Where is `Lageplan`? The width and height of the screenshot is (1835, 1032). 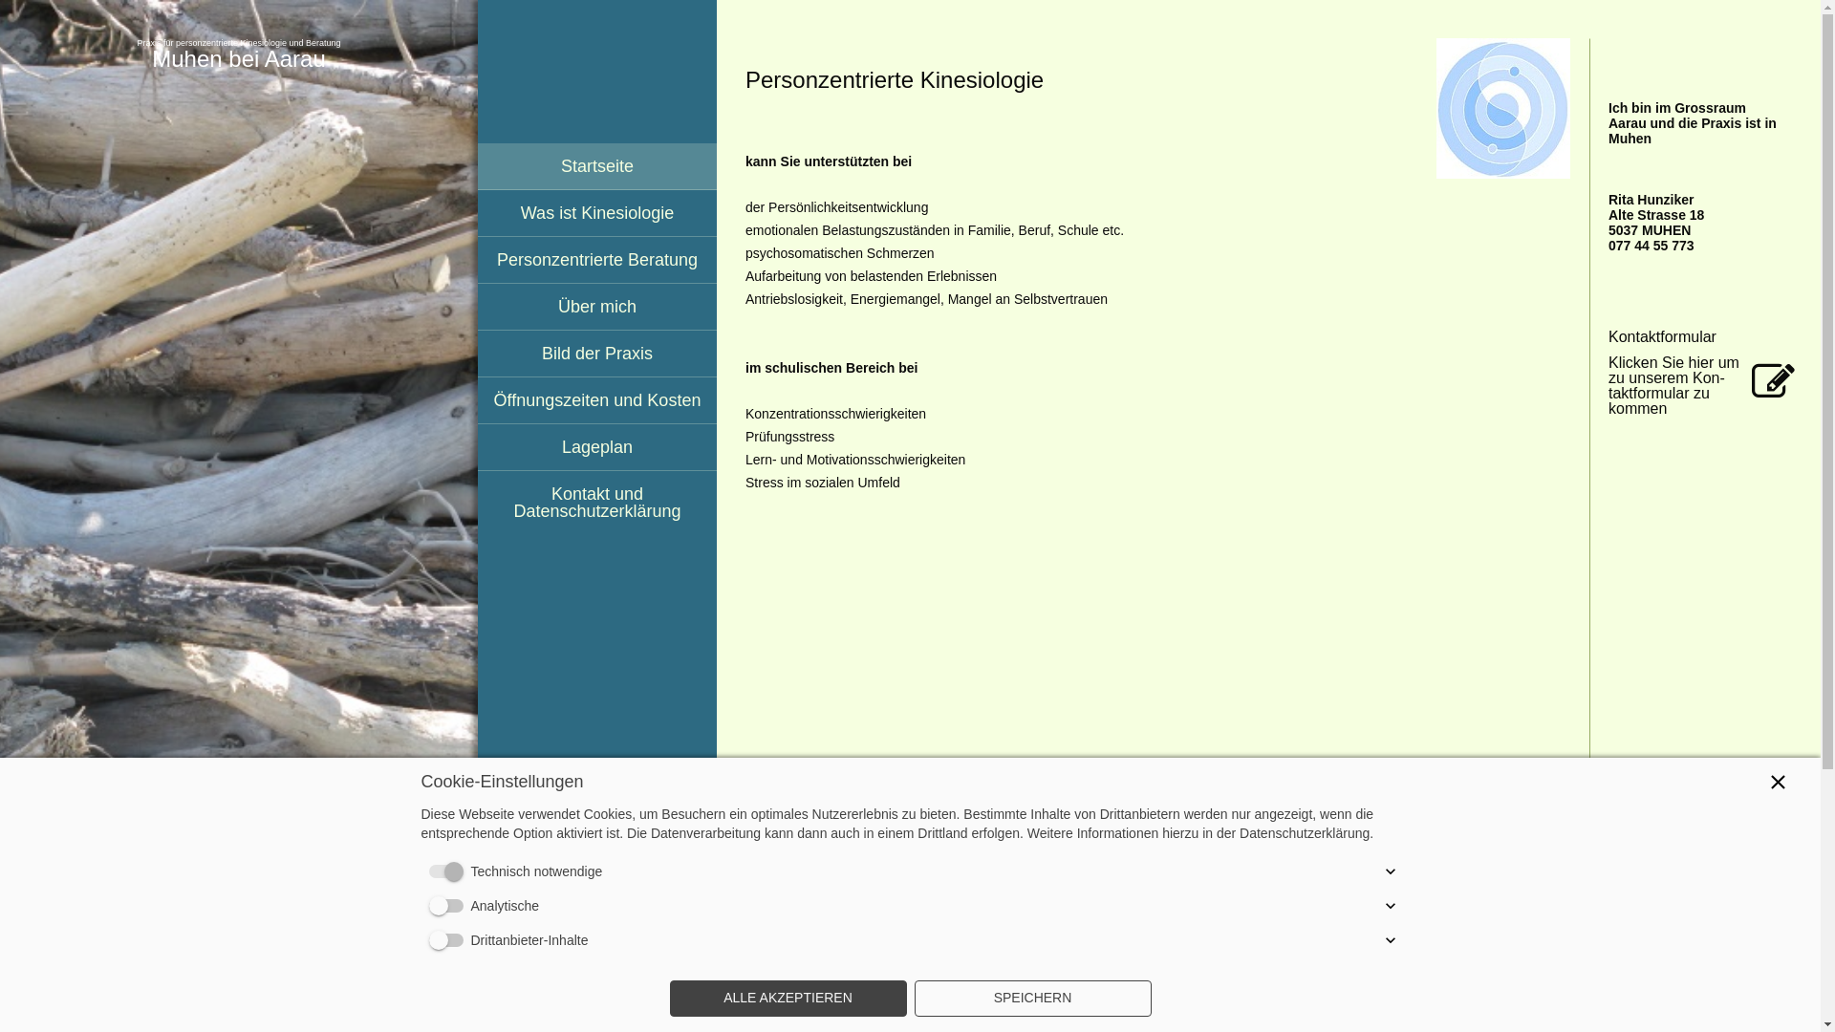
Lageplan is located at coordinates (597, 447).